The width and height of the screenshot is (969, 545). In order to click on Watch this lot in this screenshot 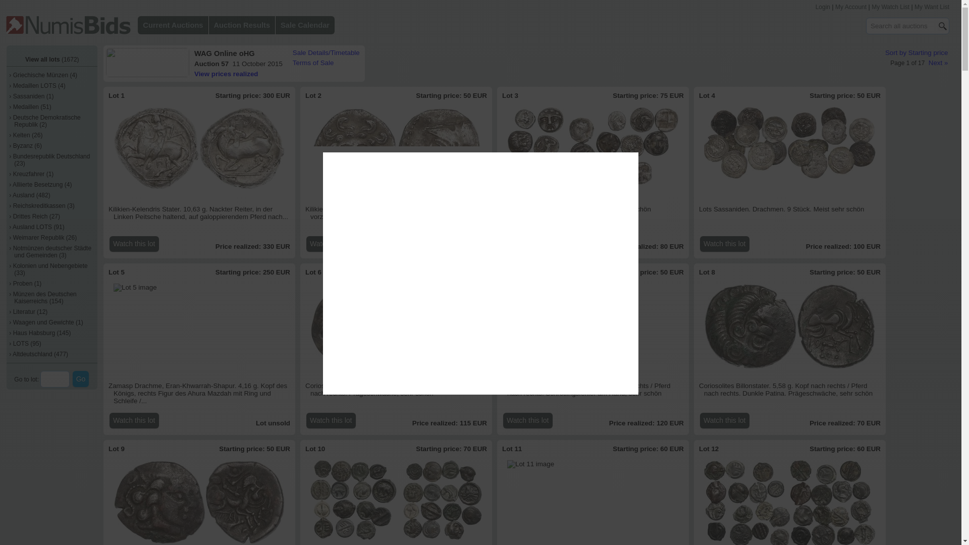, I will do `click(527, 420)`.